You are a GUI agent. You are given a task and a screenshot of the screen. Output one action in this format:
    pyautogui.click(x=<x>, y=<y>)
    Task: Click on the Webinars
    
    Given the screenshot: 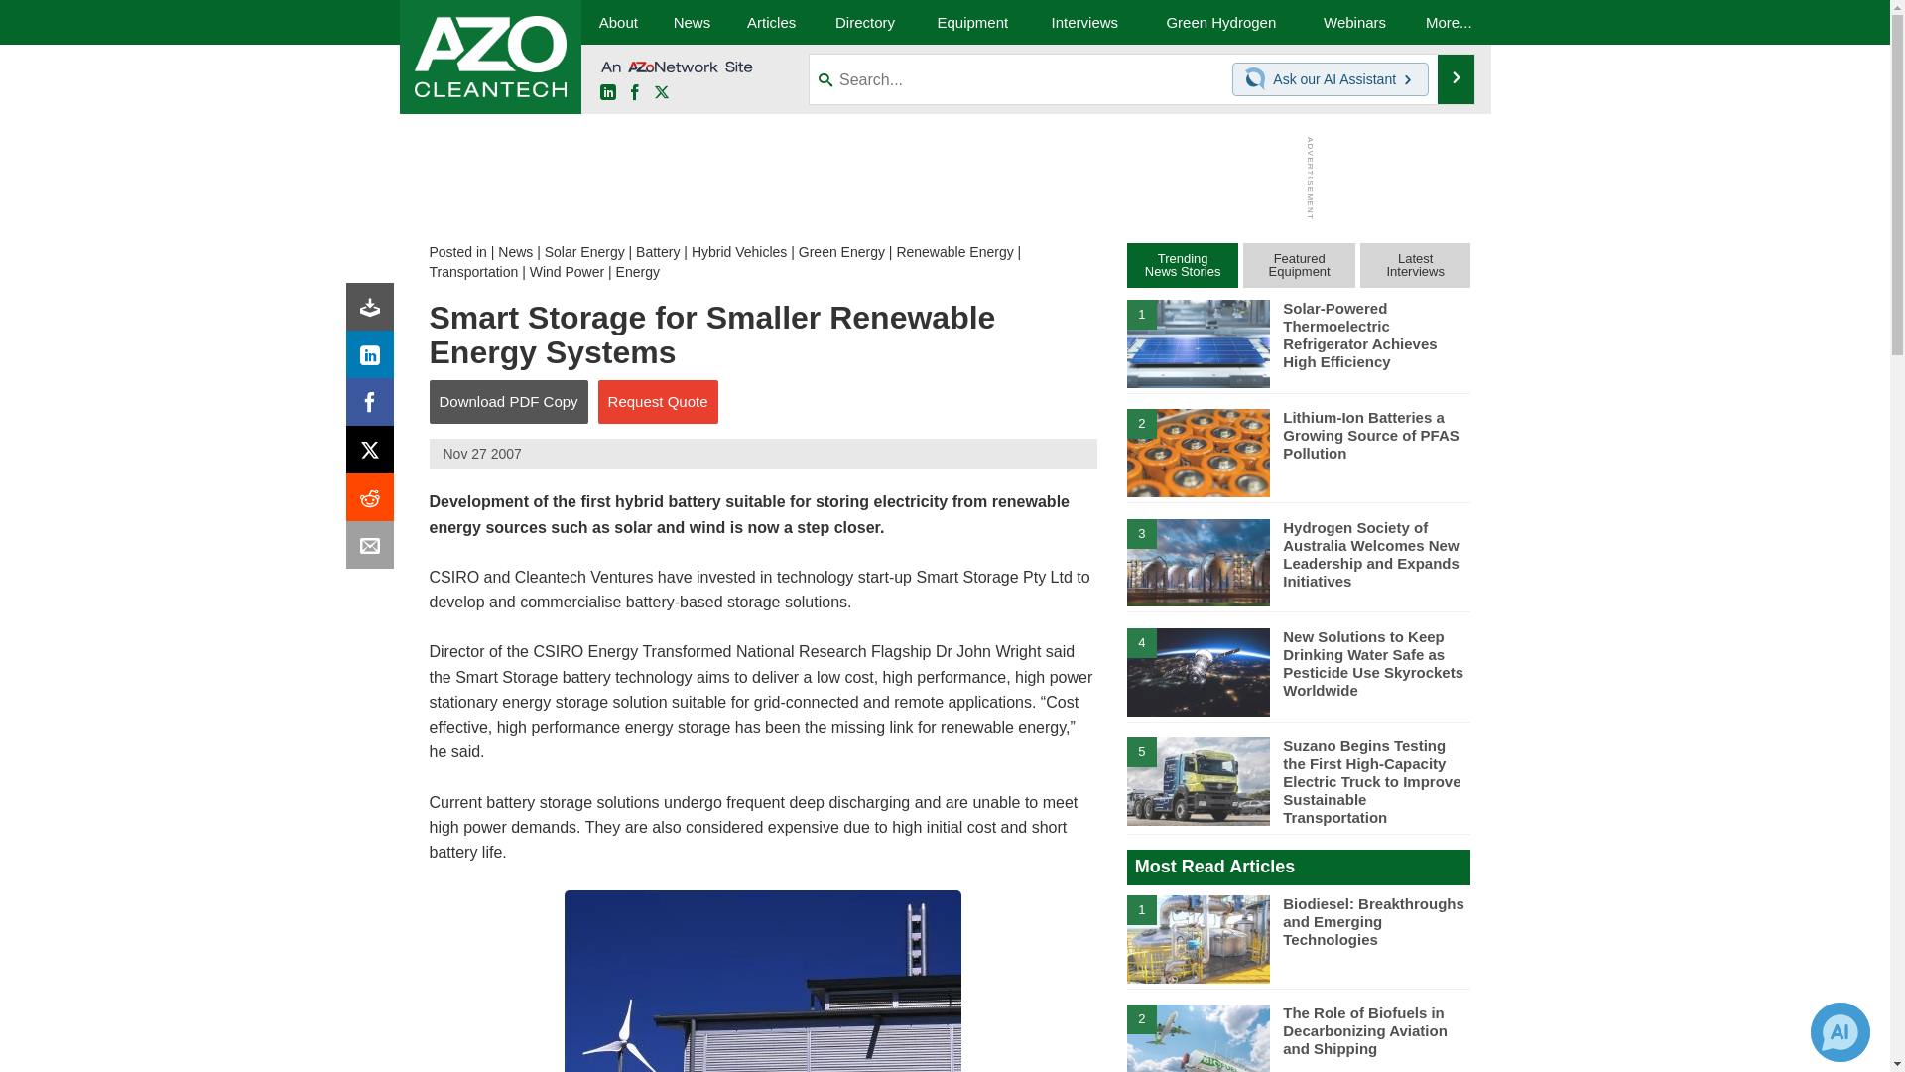 What is the action you would take?
    pyautogui.click(x=1355, y=22)
    